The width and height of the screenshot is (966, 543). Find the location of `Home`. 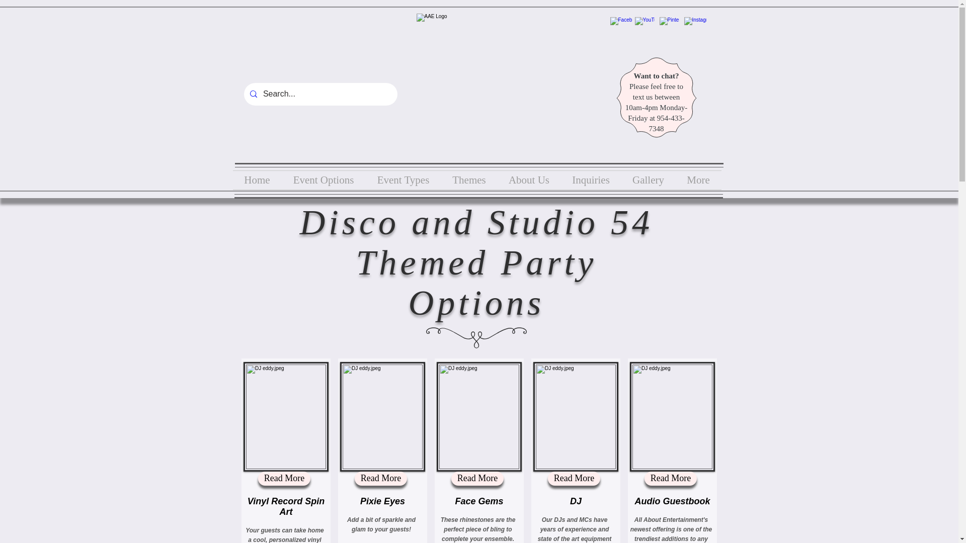

Home is located at coordinates (257, 180).